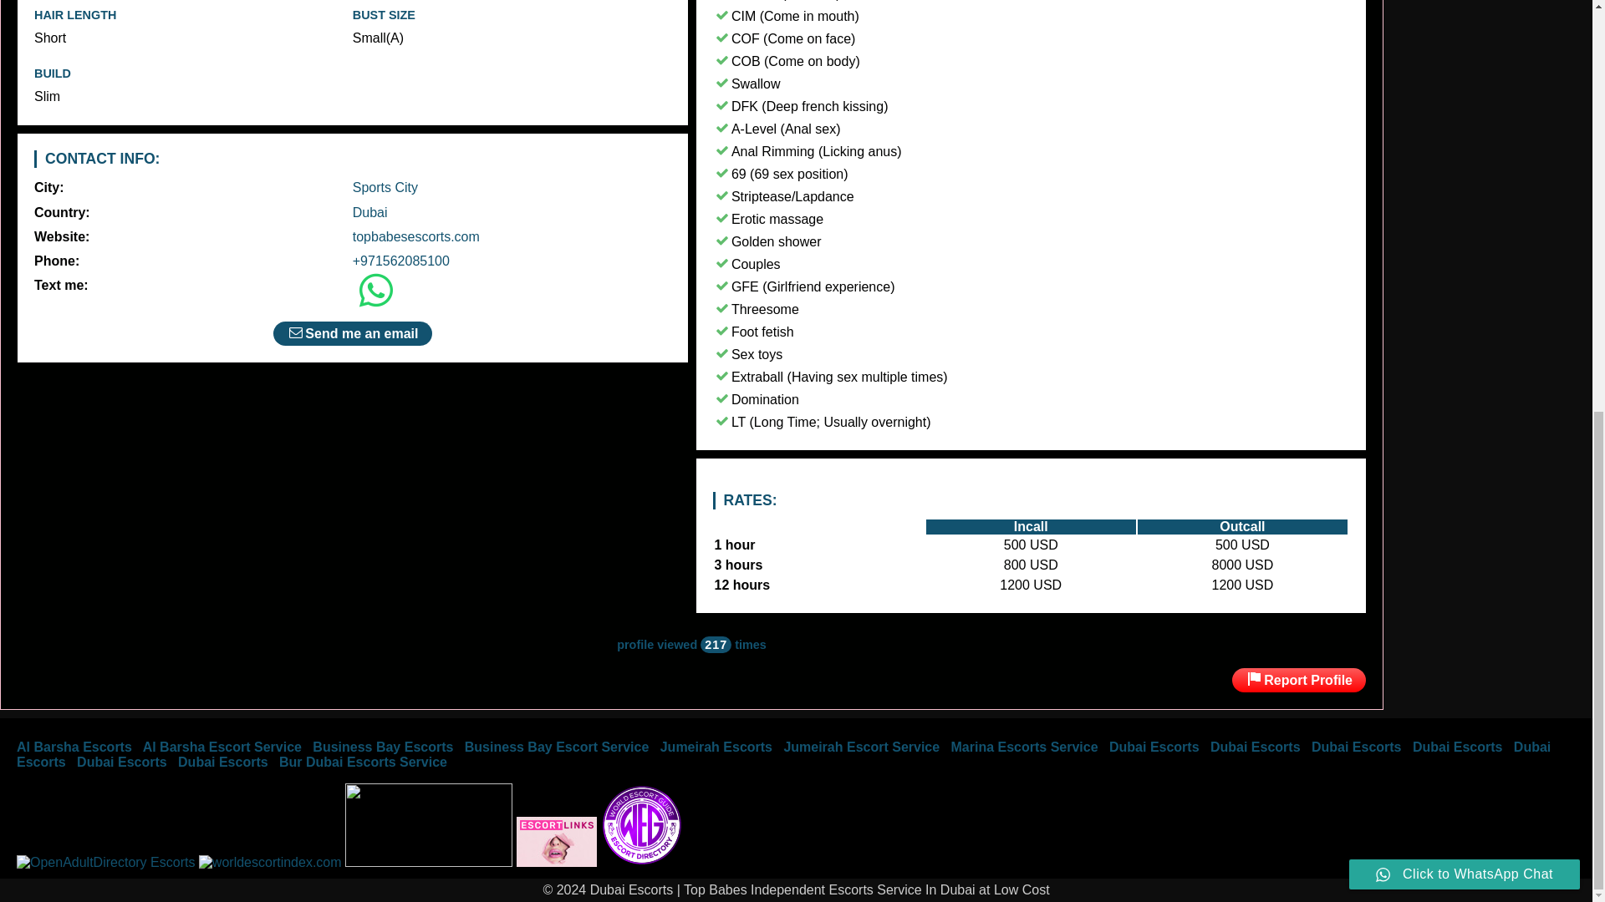 Image resolution: width=1605 pixels, height=902 pixels. What do you see at coordinates (428, 862) in the screenshot?
I see `Escortdude.com` at bounding box center [428, 862].